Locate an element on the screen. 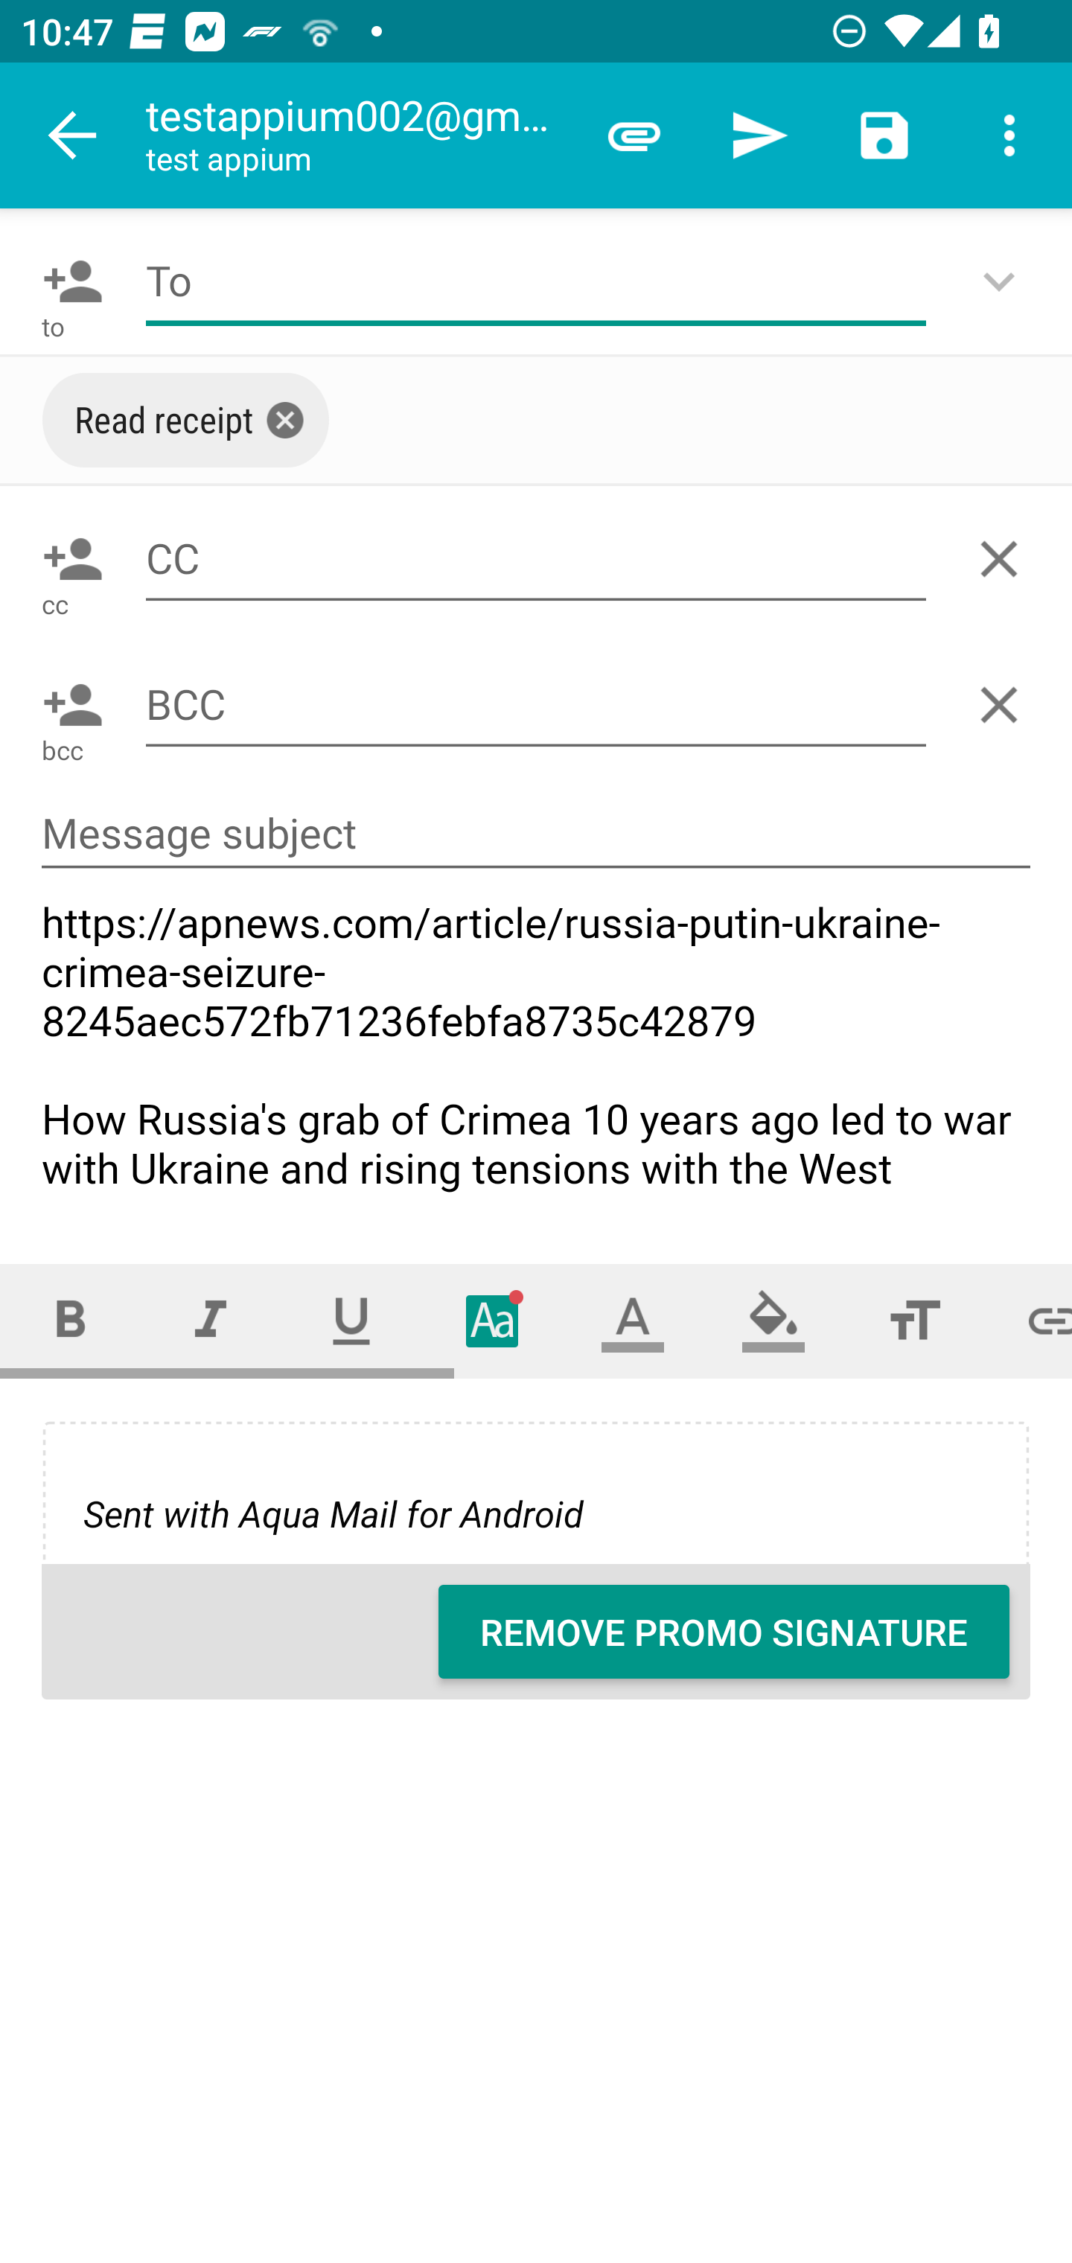 The image size is (1072, 2263). Delete is located at coordinates (1004, 558).